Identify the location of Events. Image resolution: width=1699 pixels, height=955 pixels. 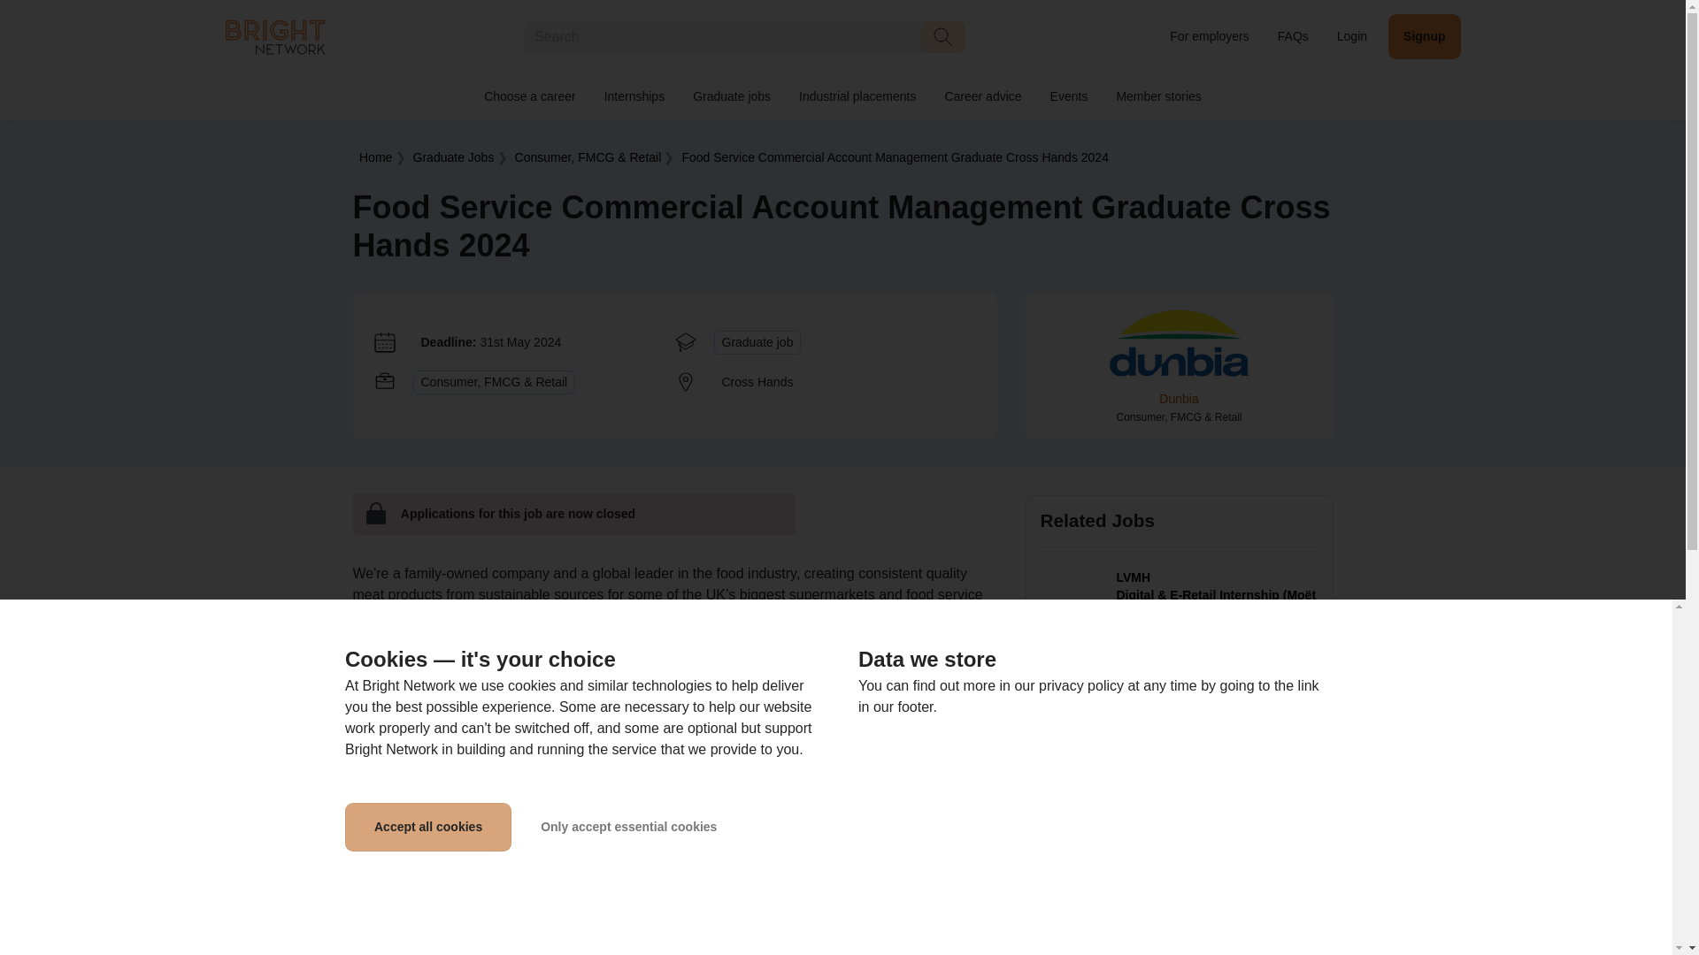
(1069, 97).